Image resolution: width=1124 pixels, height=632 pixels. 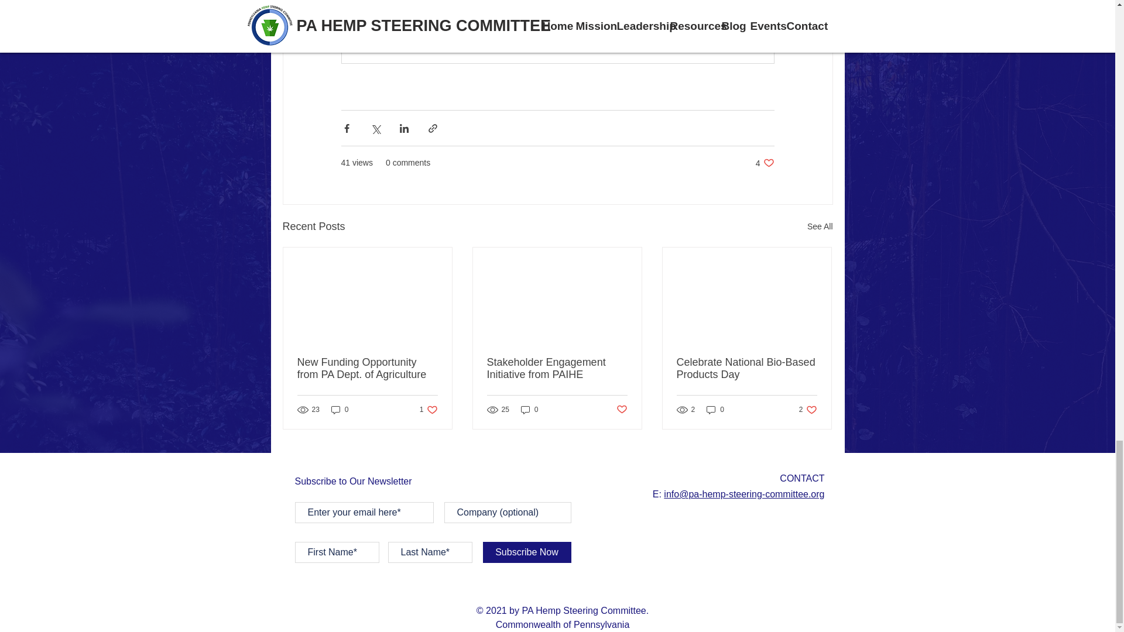 What do you see at coordinates (746, 369) in the screenshot?
I see `Celebrate National Bio-Based Products Day` at bounding box center [746, 369].